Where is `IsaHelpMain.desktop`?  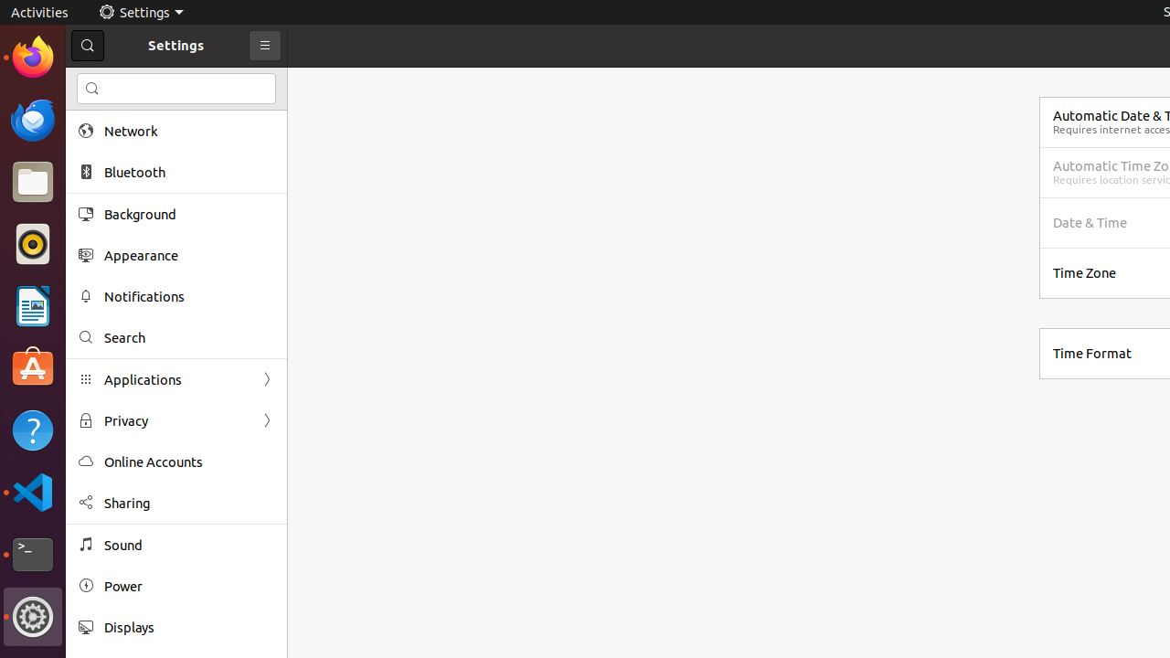
IsaHelpMain.desktop is located at coordinates (122, 274).